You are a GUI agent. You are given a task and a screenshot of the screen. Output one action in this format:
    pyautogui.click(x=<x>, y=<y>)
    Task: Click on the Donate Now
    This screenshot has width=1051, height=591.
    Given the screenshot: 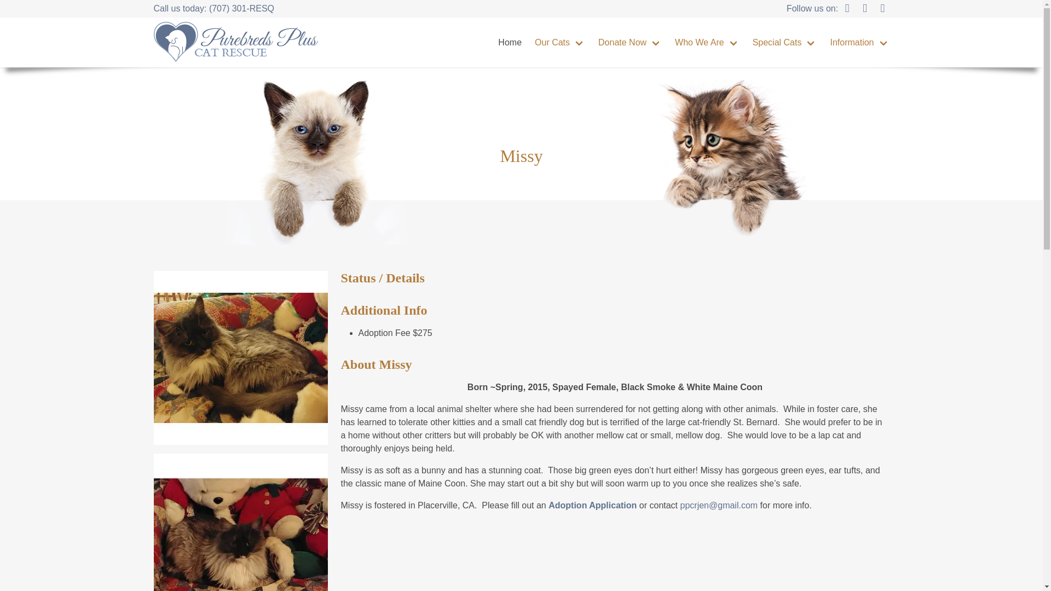 What is the action you would take?
    pyautogui.click(x=630, y=43)
    